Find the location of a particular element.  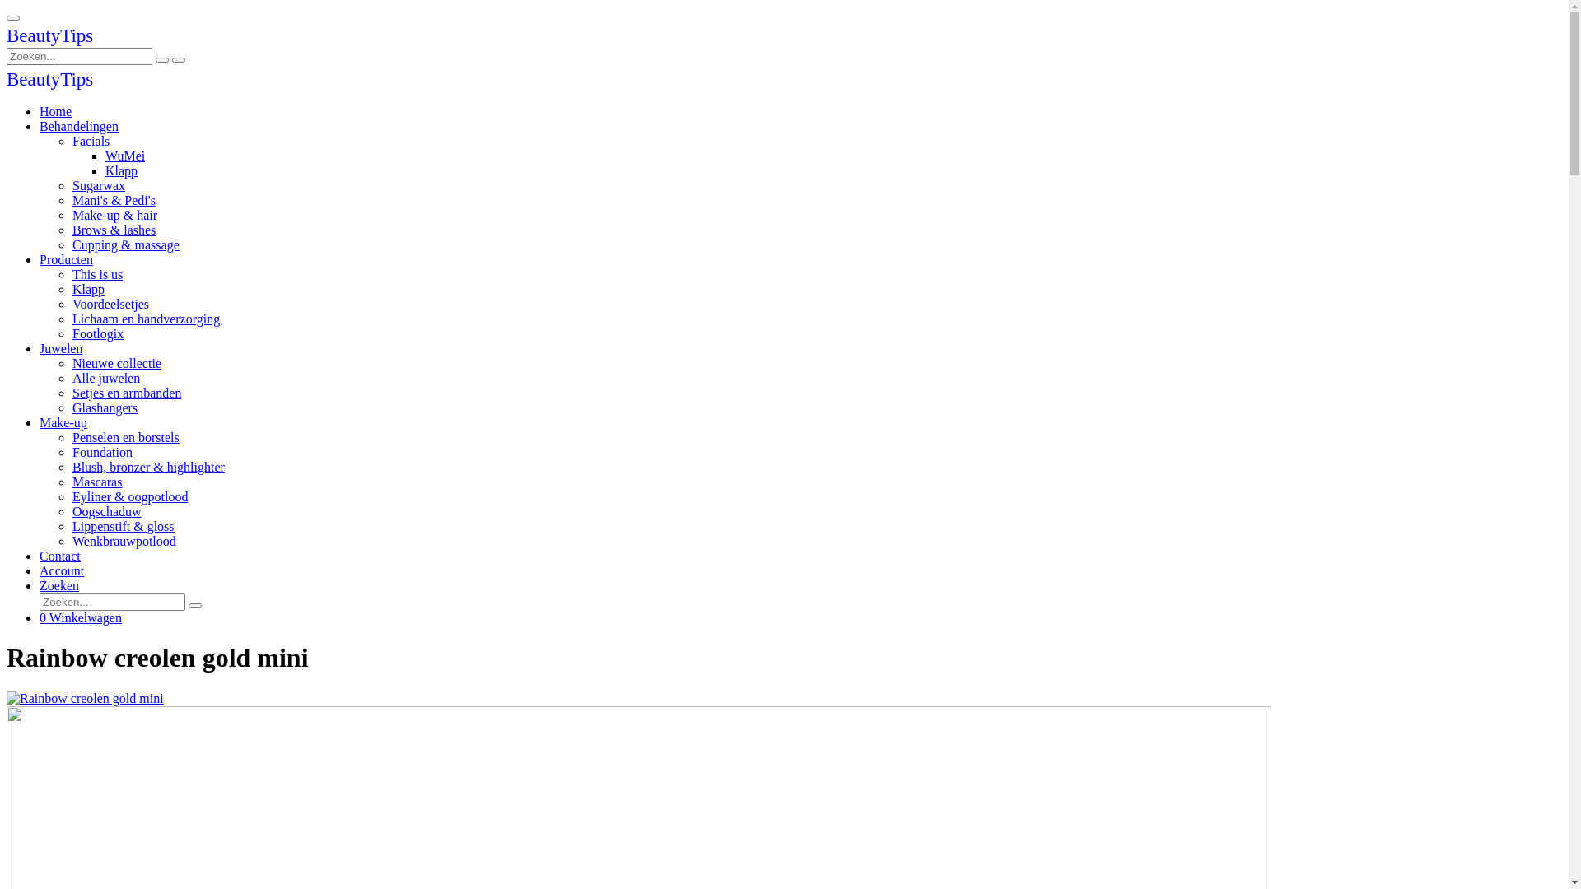

Lippenstift & gloss is located at coordinates (124, 527).